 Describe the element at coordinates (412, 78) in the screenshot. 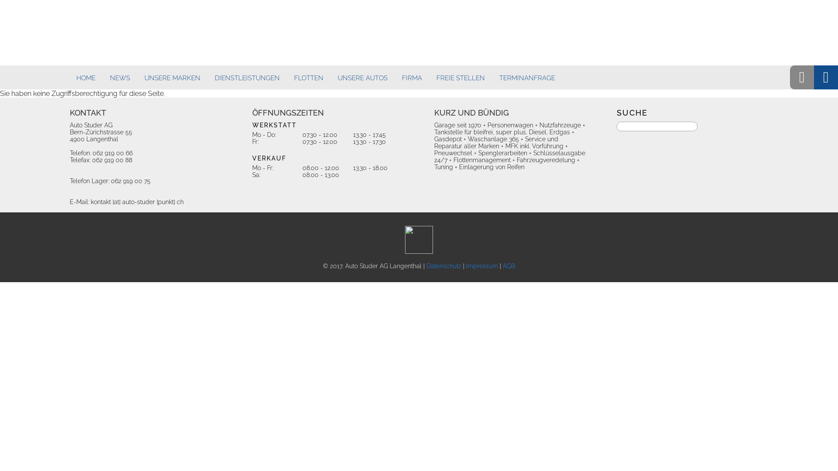

I see `FIRMA` at that location.